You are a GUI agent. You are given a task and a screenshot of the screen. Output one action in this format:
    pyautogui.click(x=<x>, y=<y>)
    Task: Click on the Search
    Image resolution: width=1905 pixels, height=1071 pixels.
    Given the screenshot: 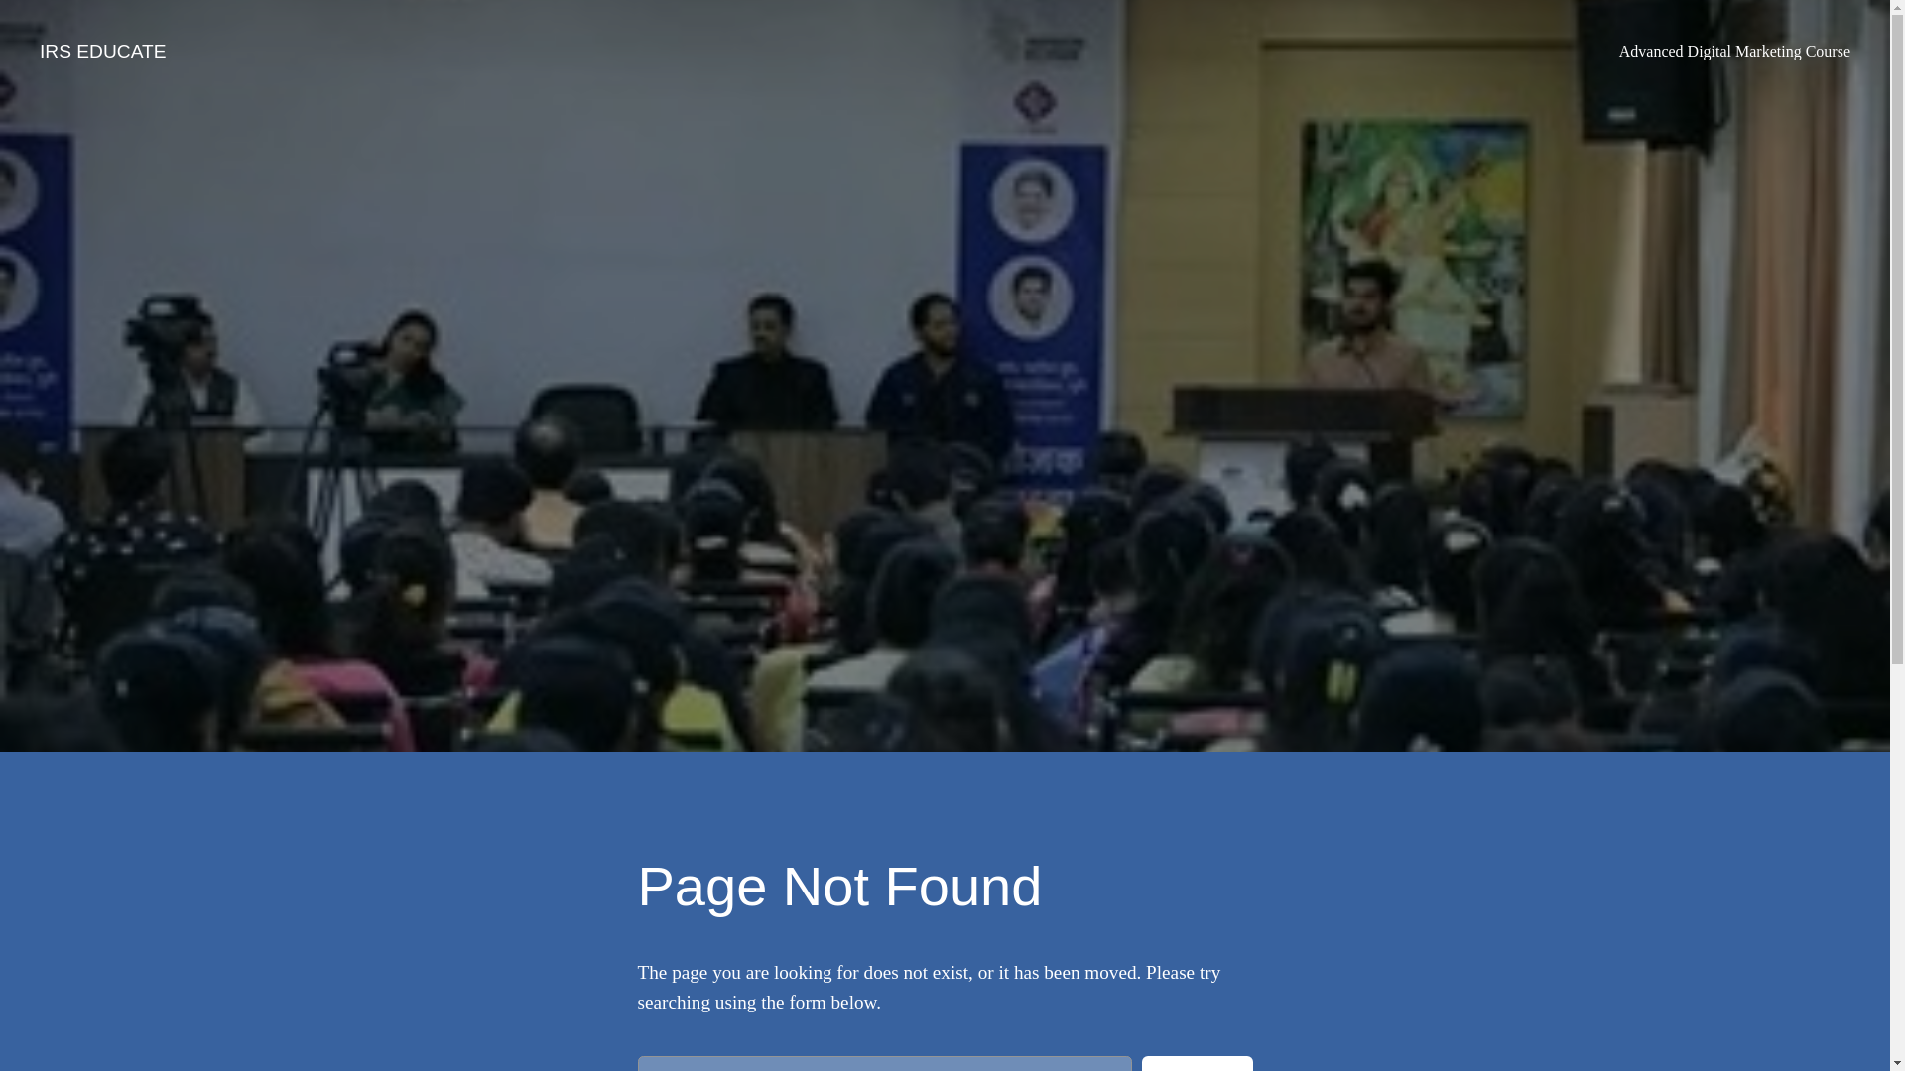 What is the action you would take?
    pyautogui.click(x=1197, y=1063)
    